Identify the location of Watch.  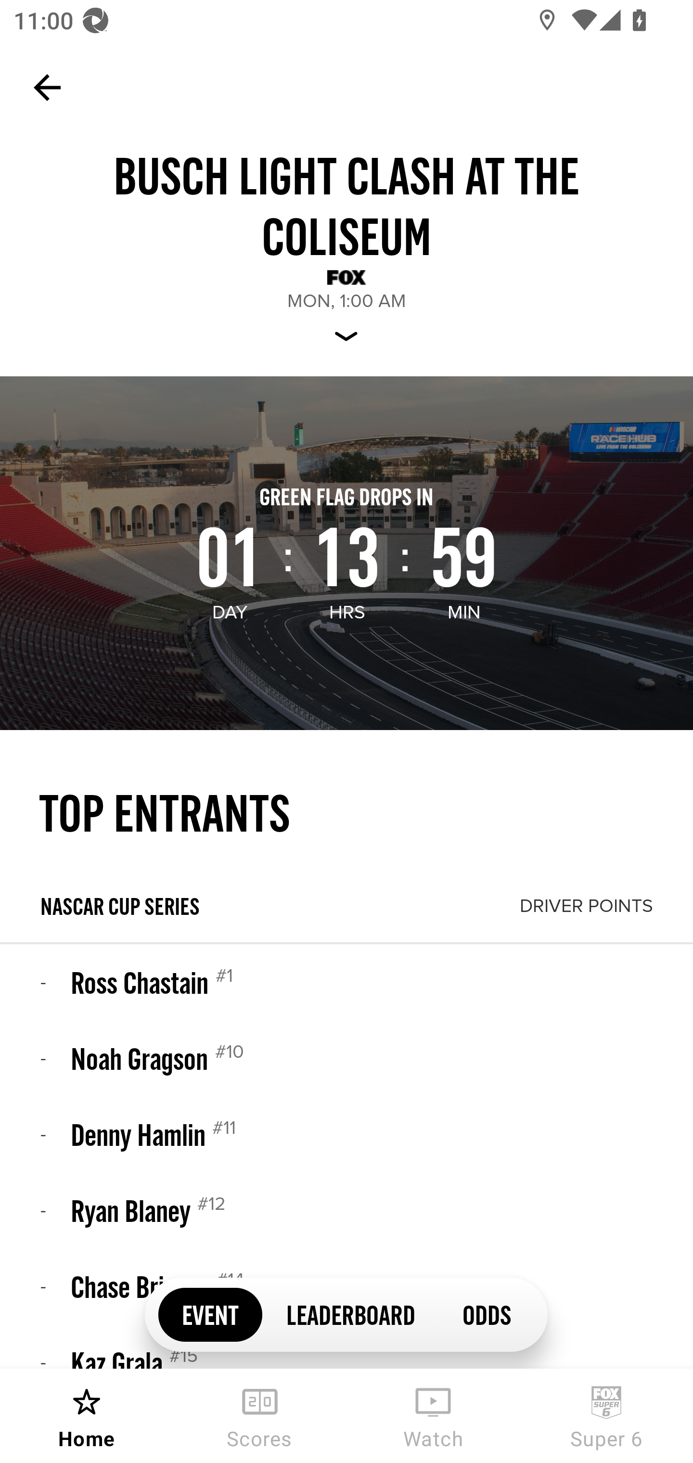
(433, 1416).